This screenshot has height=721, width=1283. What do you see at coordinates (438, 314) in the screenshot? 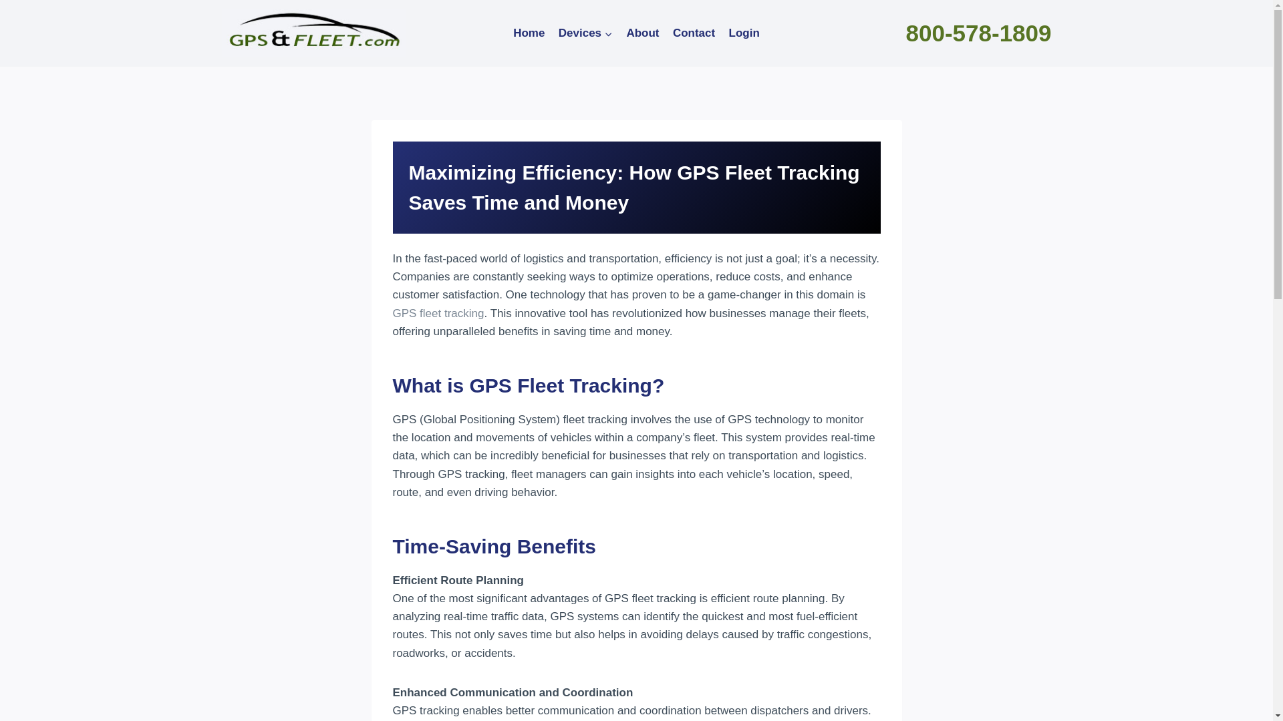
I see `GPS fleet tracking` at bounding box center [438, 314].